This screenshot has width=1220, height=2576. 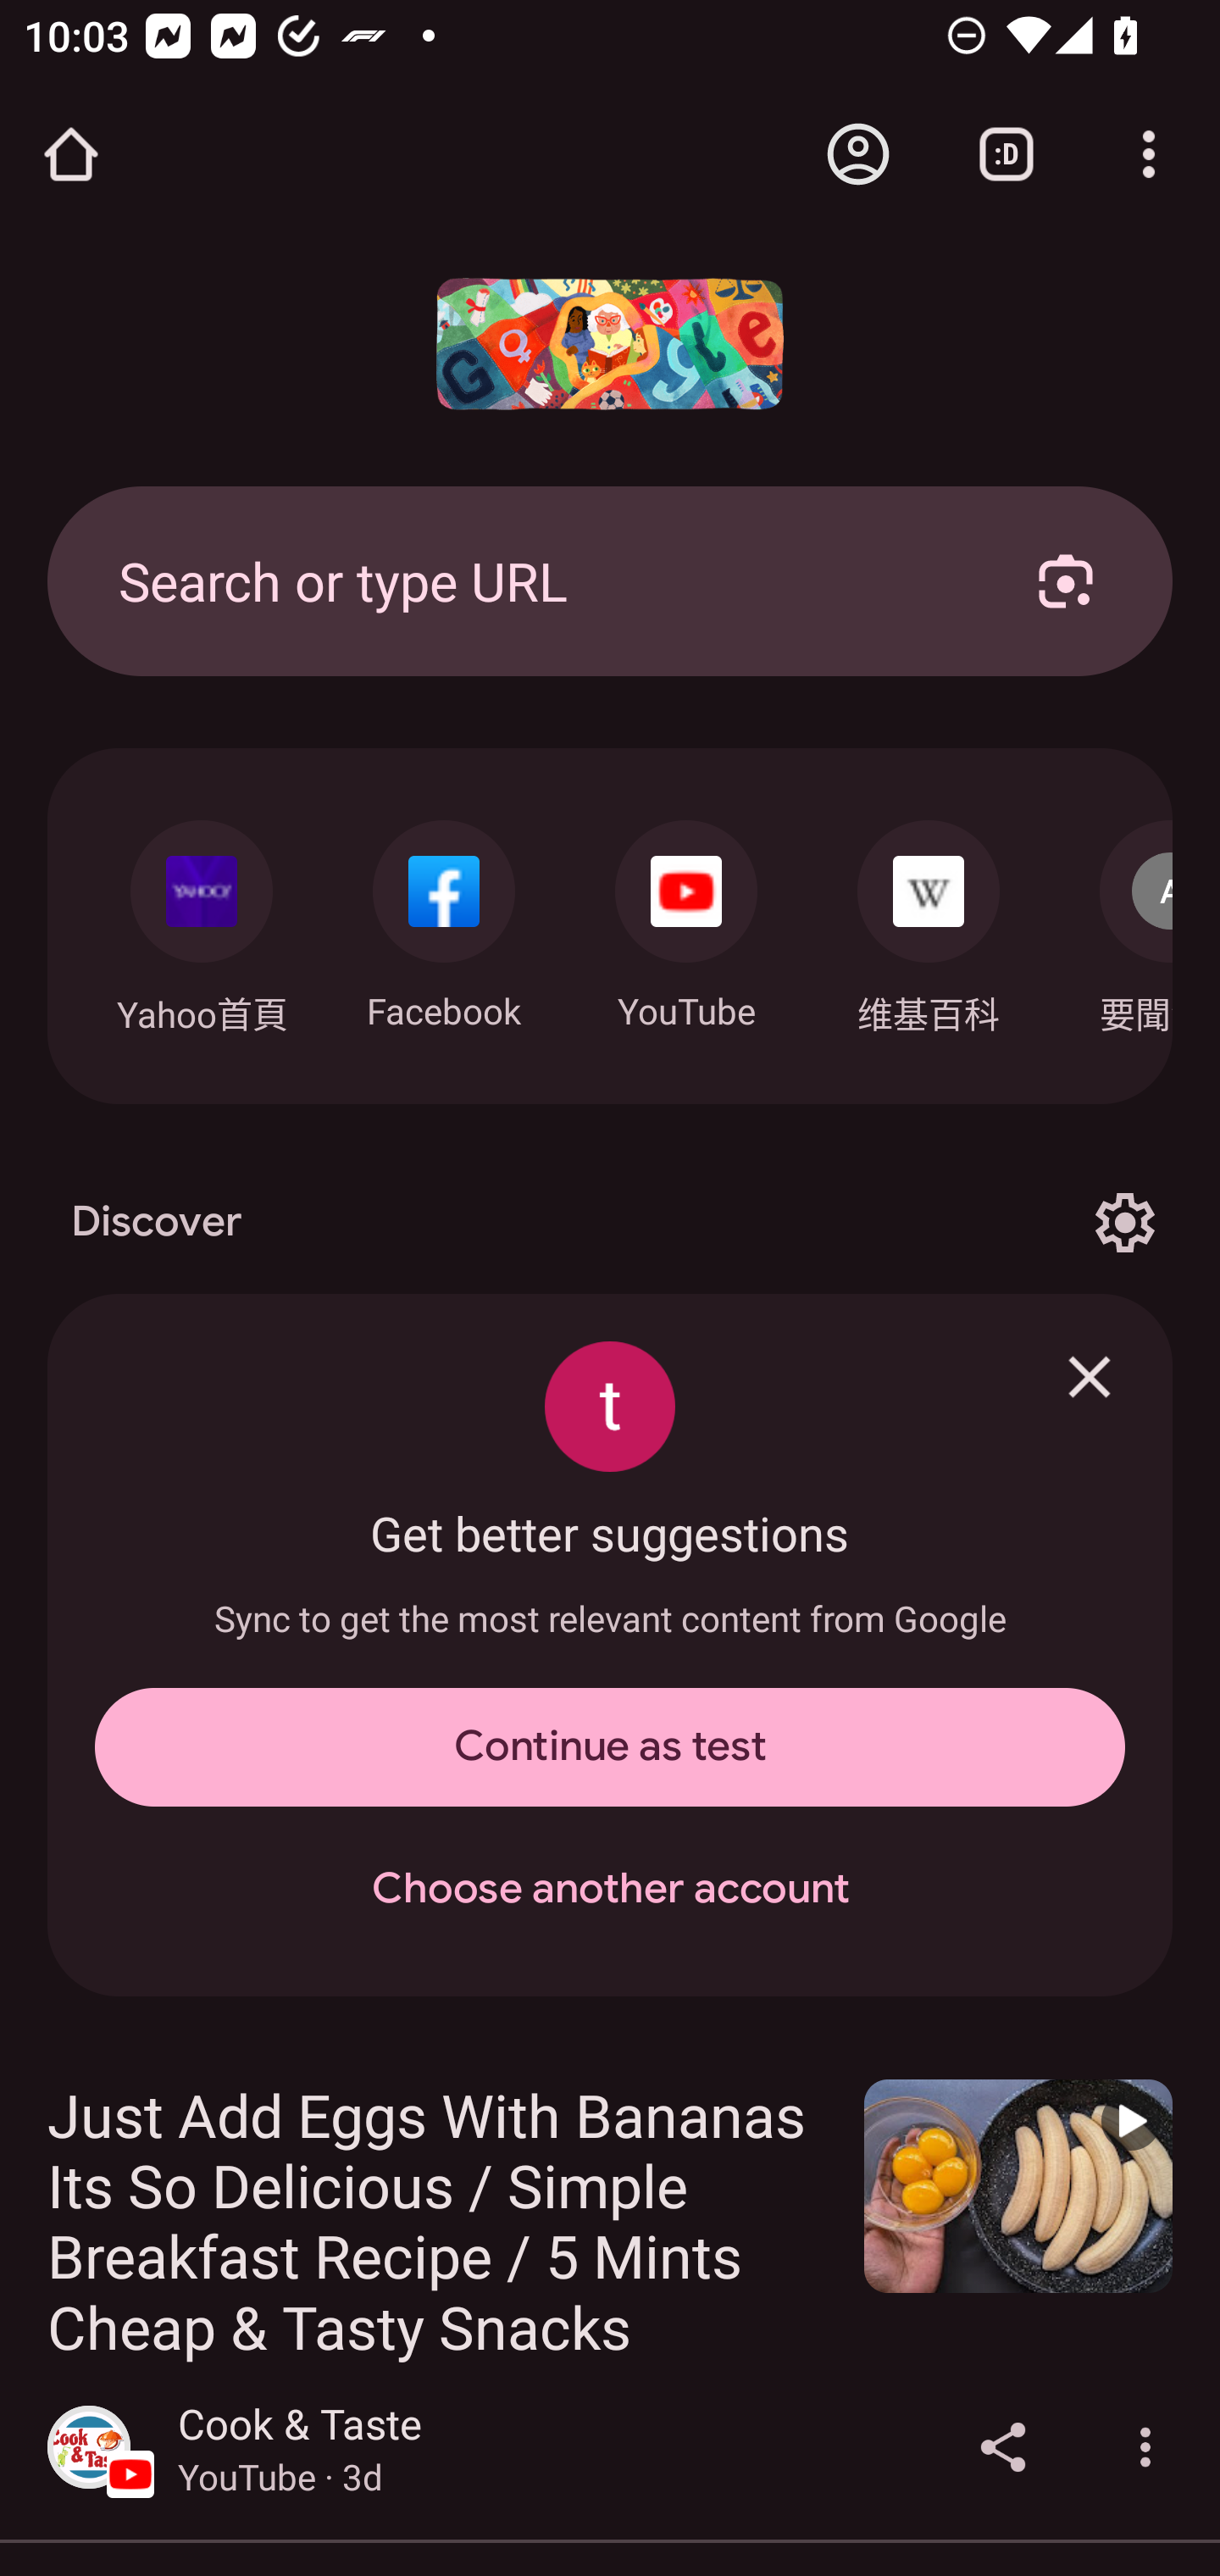 What do you see at coordinates (610, 1747) in the screenshot?
I see `Continue as test` at bounding box center [610, 1747].